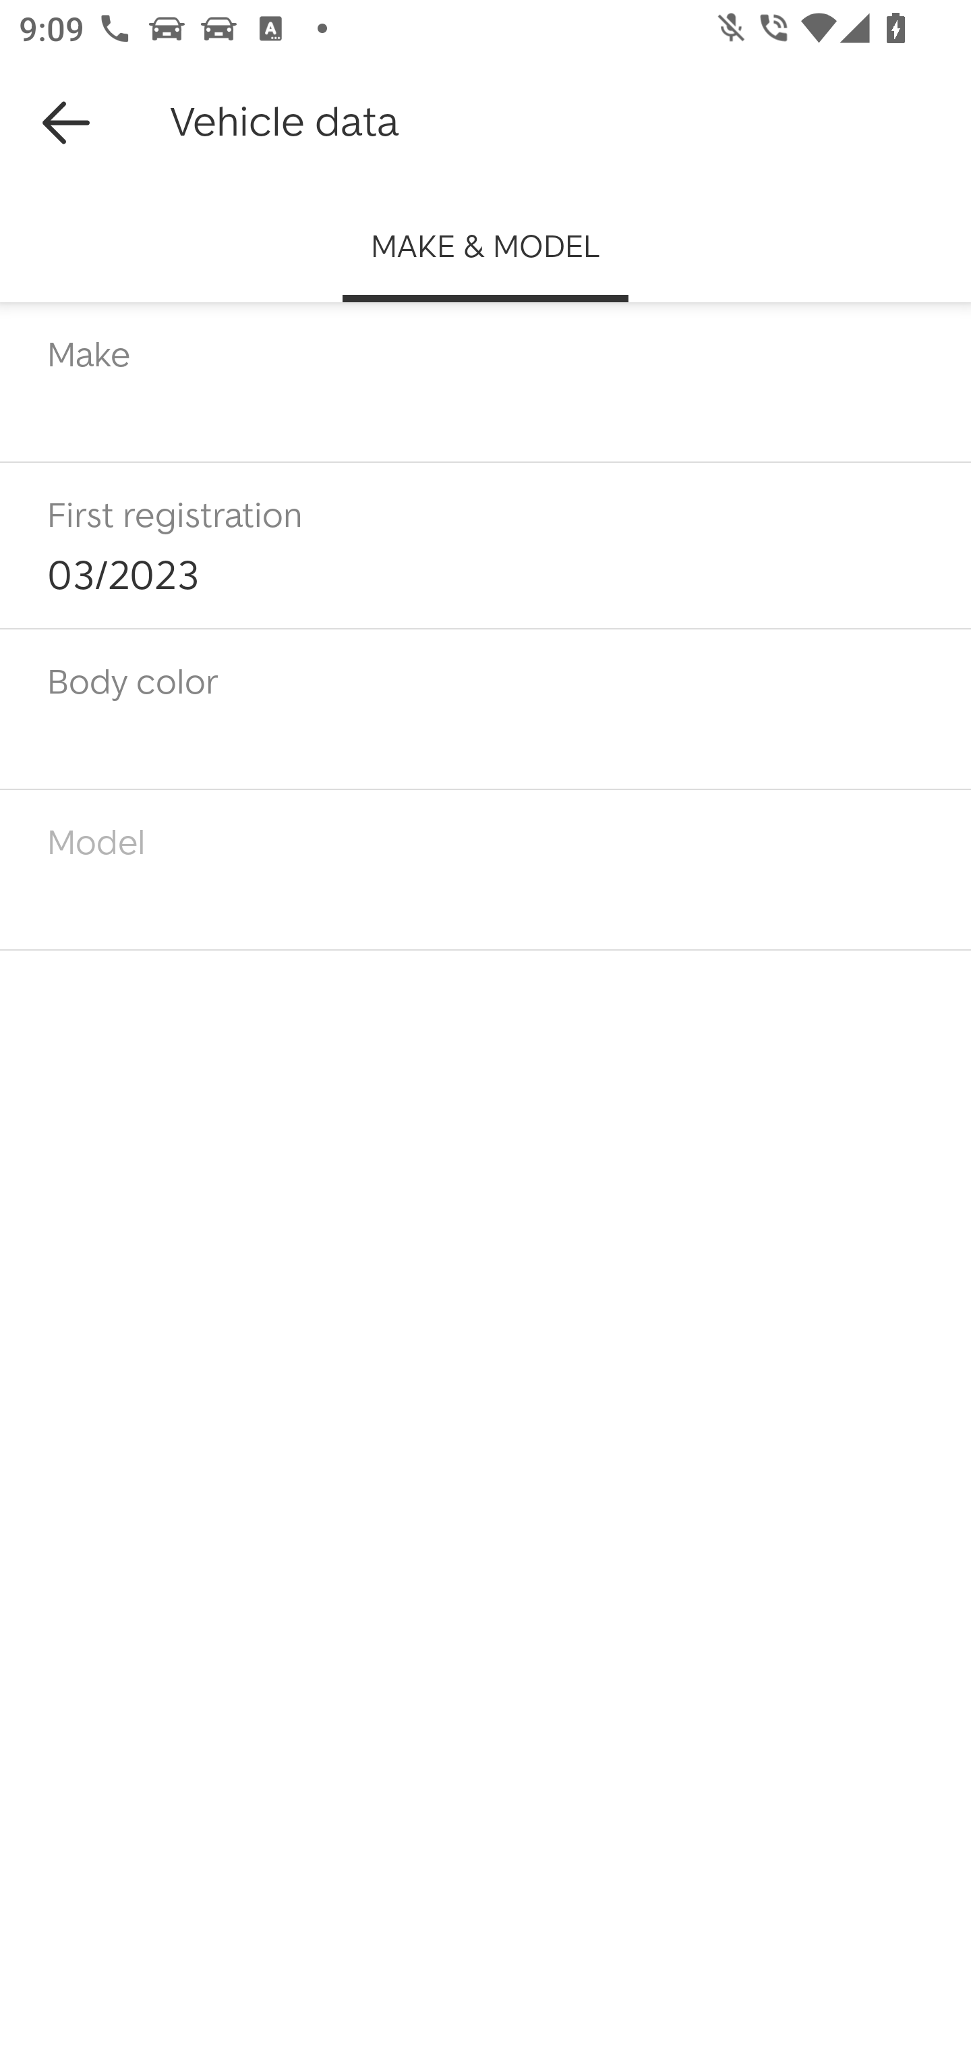 Image resolution: width=971 pixels, height=2051 pixels. What do you see at coordinates (486, 382) in the screenshot?
I see `BRAND Make` at bounding box center [486, 382].